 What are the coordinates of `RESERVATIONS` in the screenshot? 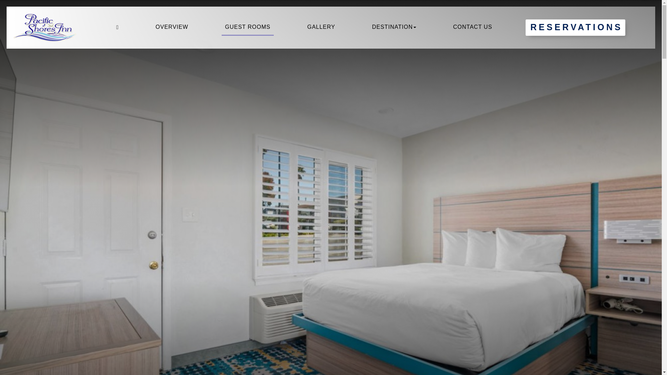 It's located at (575, 27).